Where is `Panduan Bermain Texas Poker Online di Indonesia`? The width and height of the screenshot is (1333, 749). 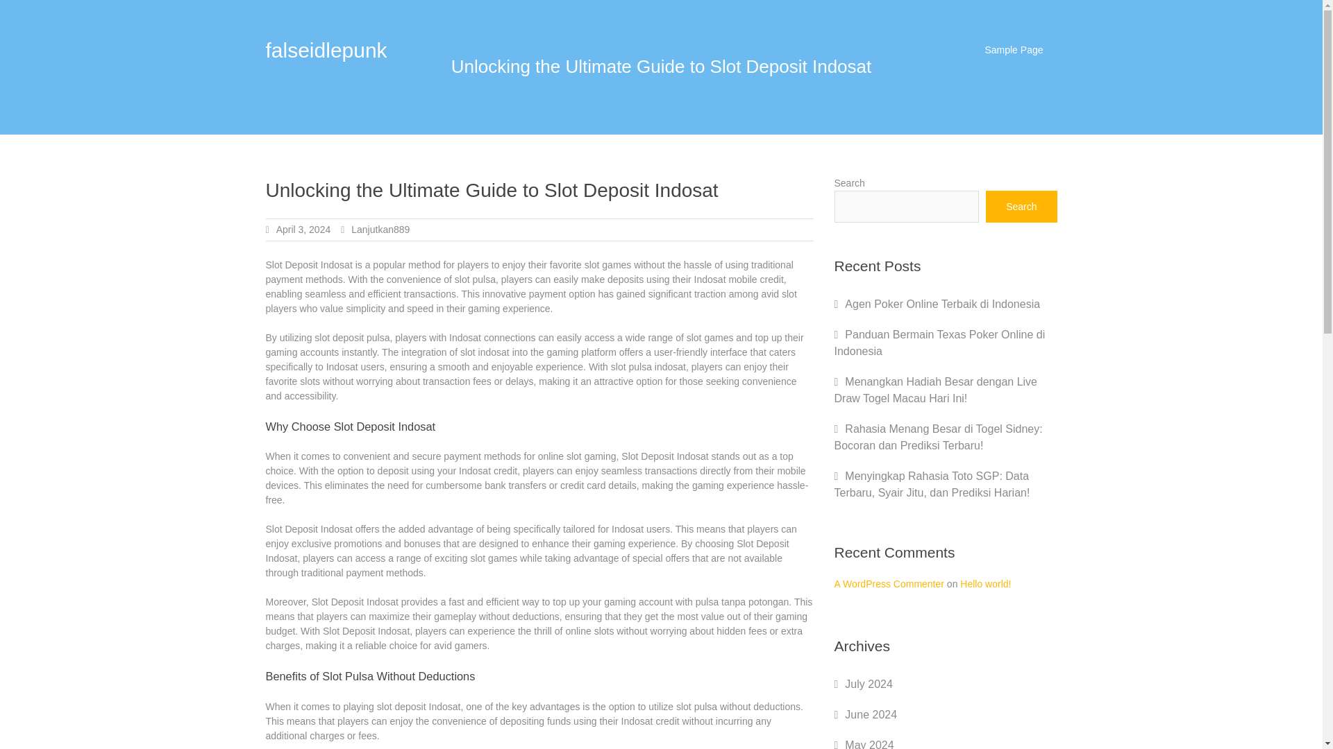
Panduan Bermain Texas Poker Online di Indonesia is located at coordinates (939, 343).